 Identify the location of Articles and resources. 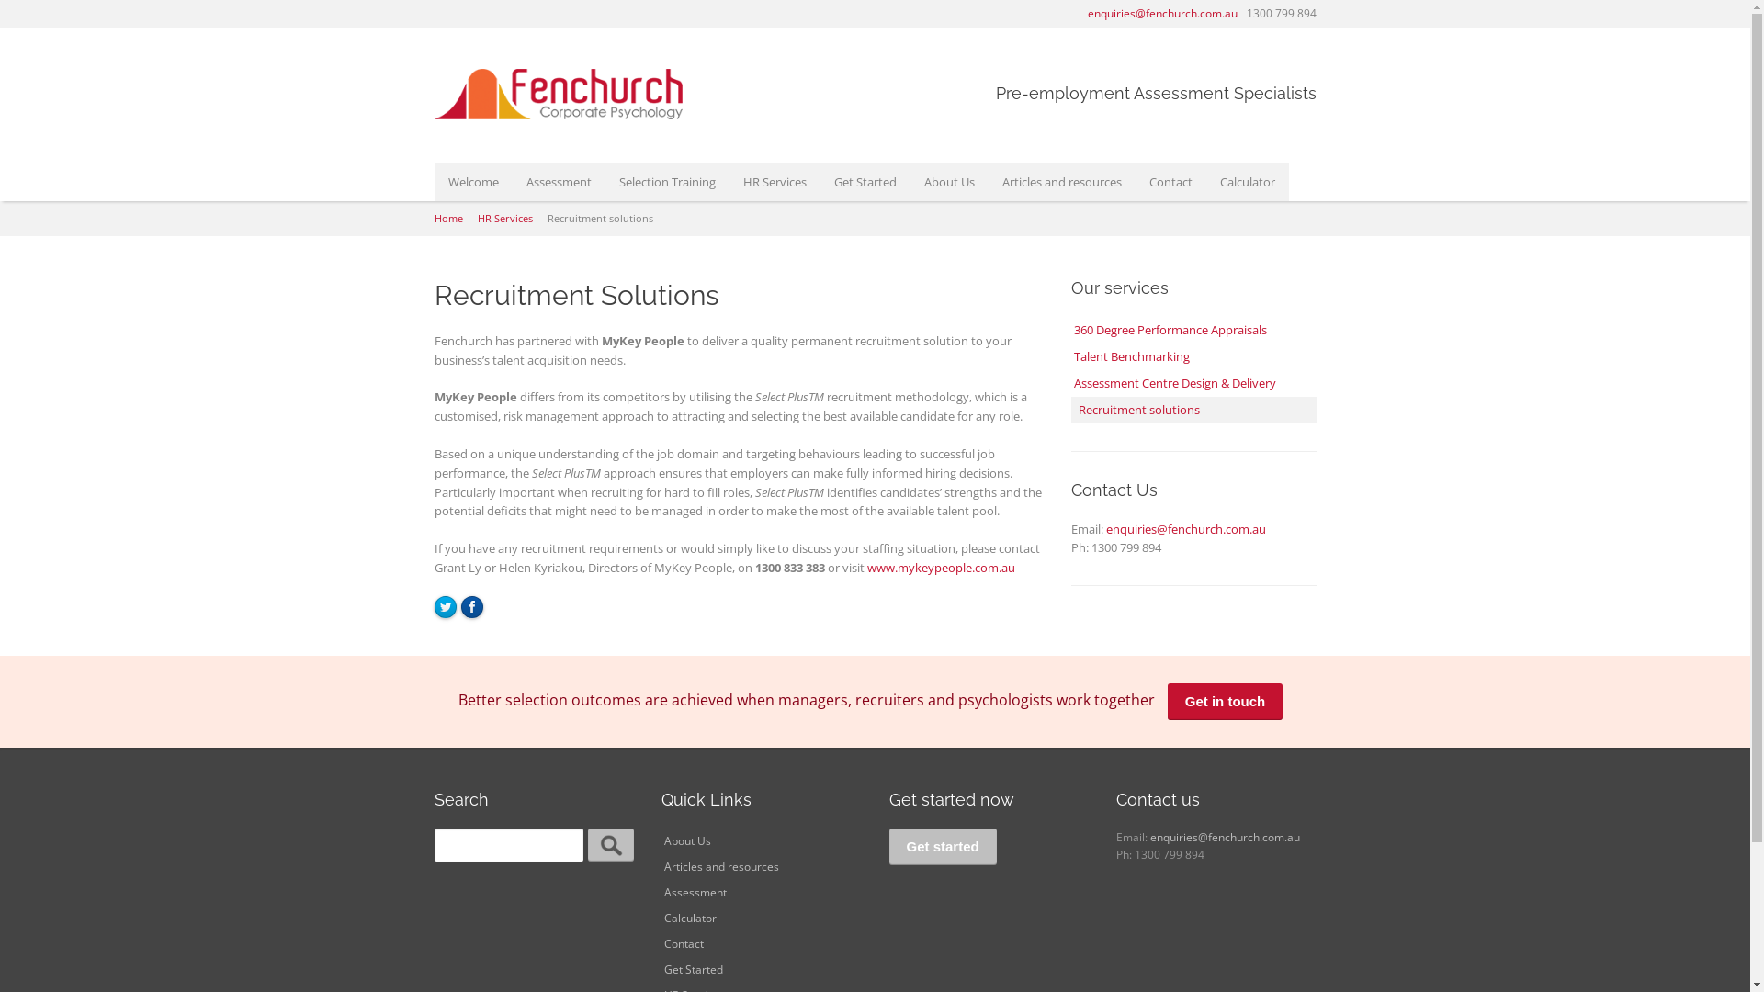
(1062, 182).